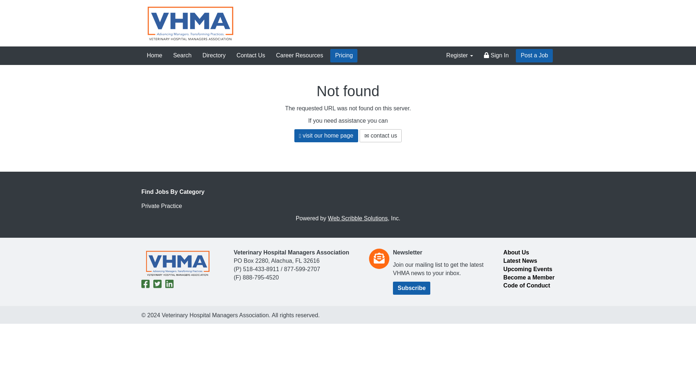 This screenshot has height=392, width=696. Describe the element at coordinates (299, 56) in the screenshot. I see `Career Resources` at that location.